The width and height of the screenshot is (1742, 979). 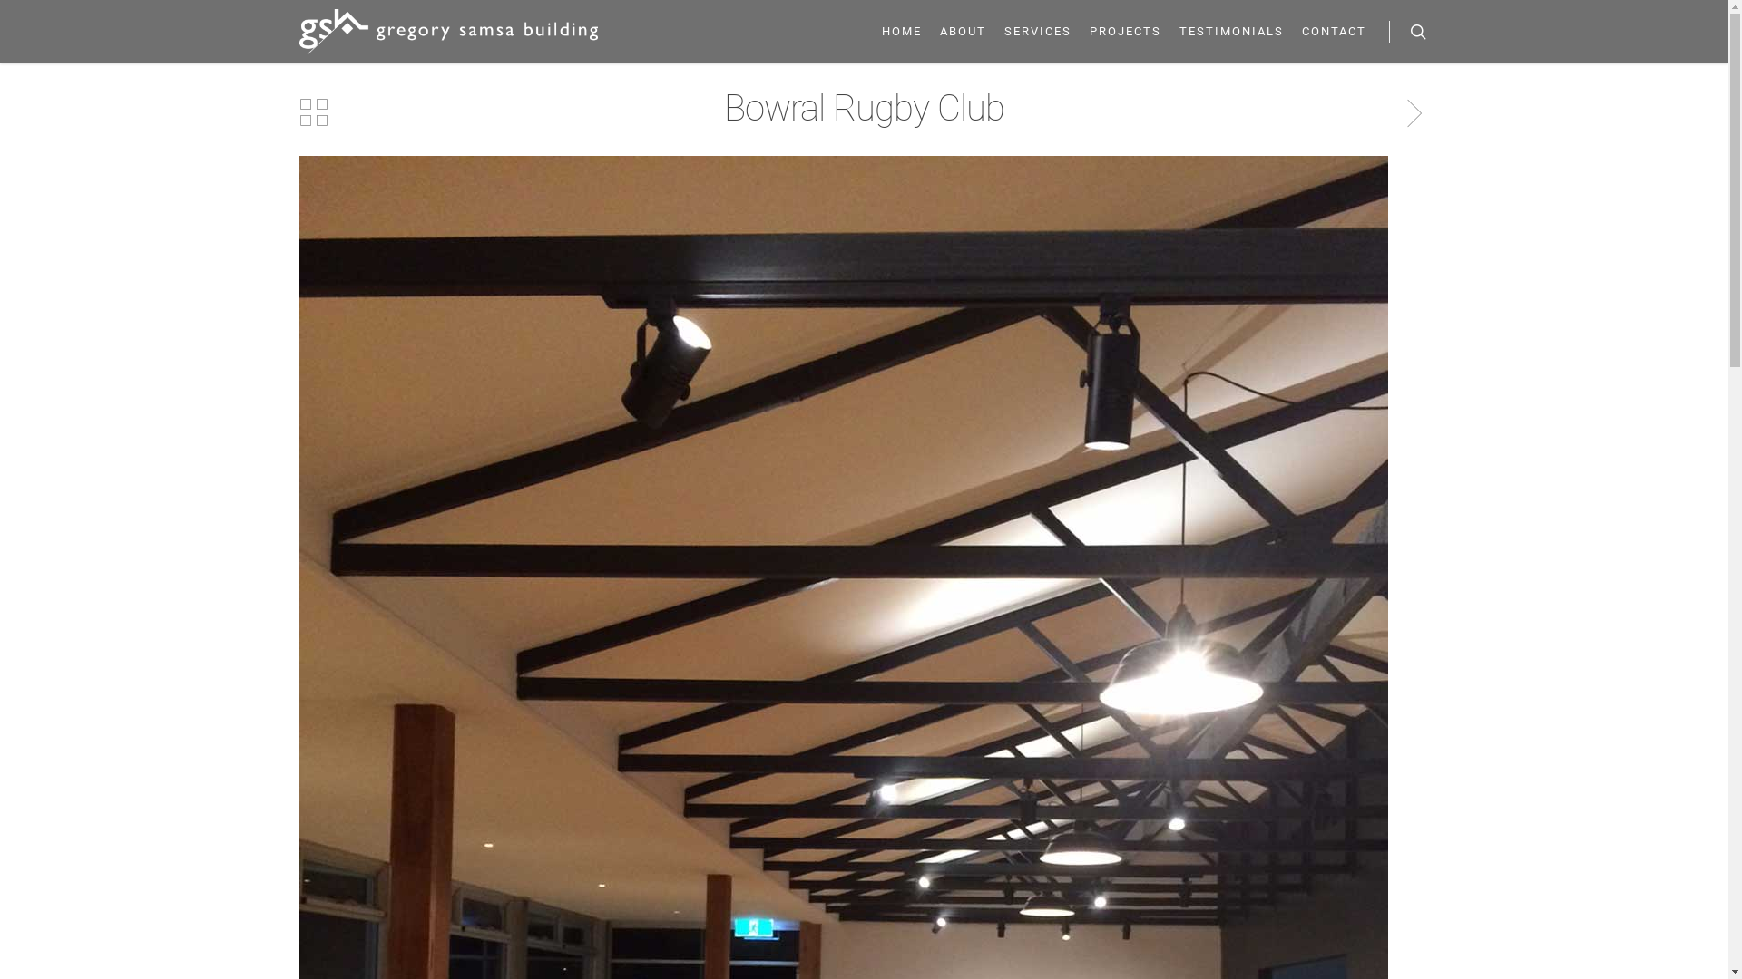 What do you see at coordinates (1334, 36) in the screenshot?
I see `CONTACT` at bounding box center [1334, 36].